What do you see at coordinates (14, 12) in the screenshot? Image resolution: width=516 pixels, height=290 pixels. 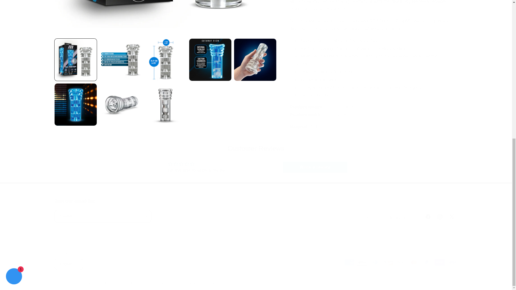 I see `Shopify online store chat` at bounding box center [14, 12].